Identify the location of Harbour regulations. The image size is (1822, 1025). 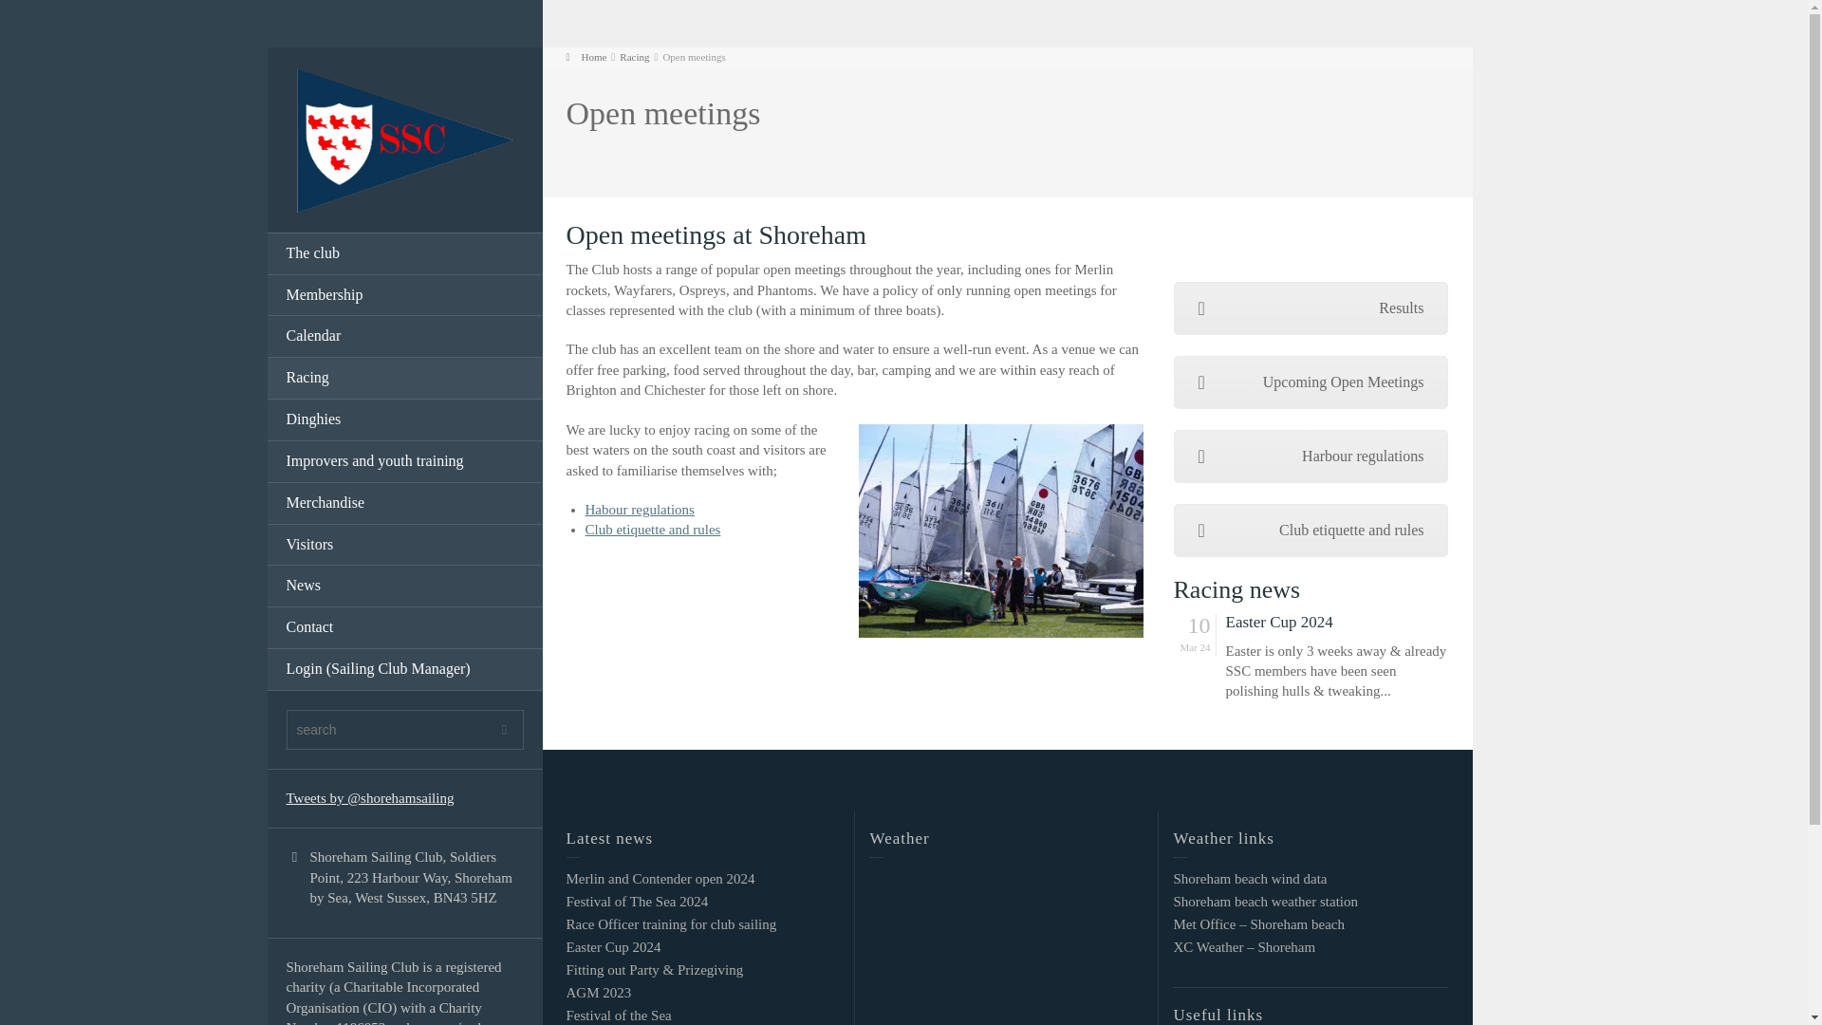
(1311, 456).